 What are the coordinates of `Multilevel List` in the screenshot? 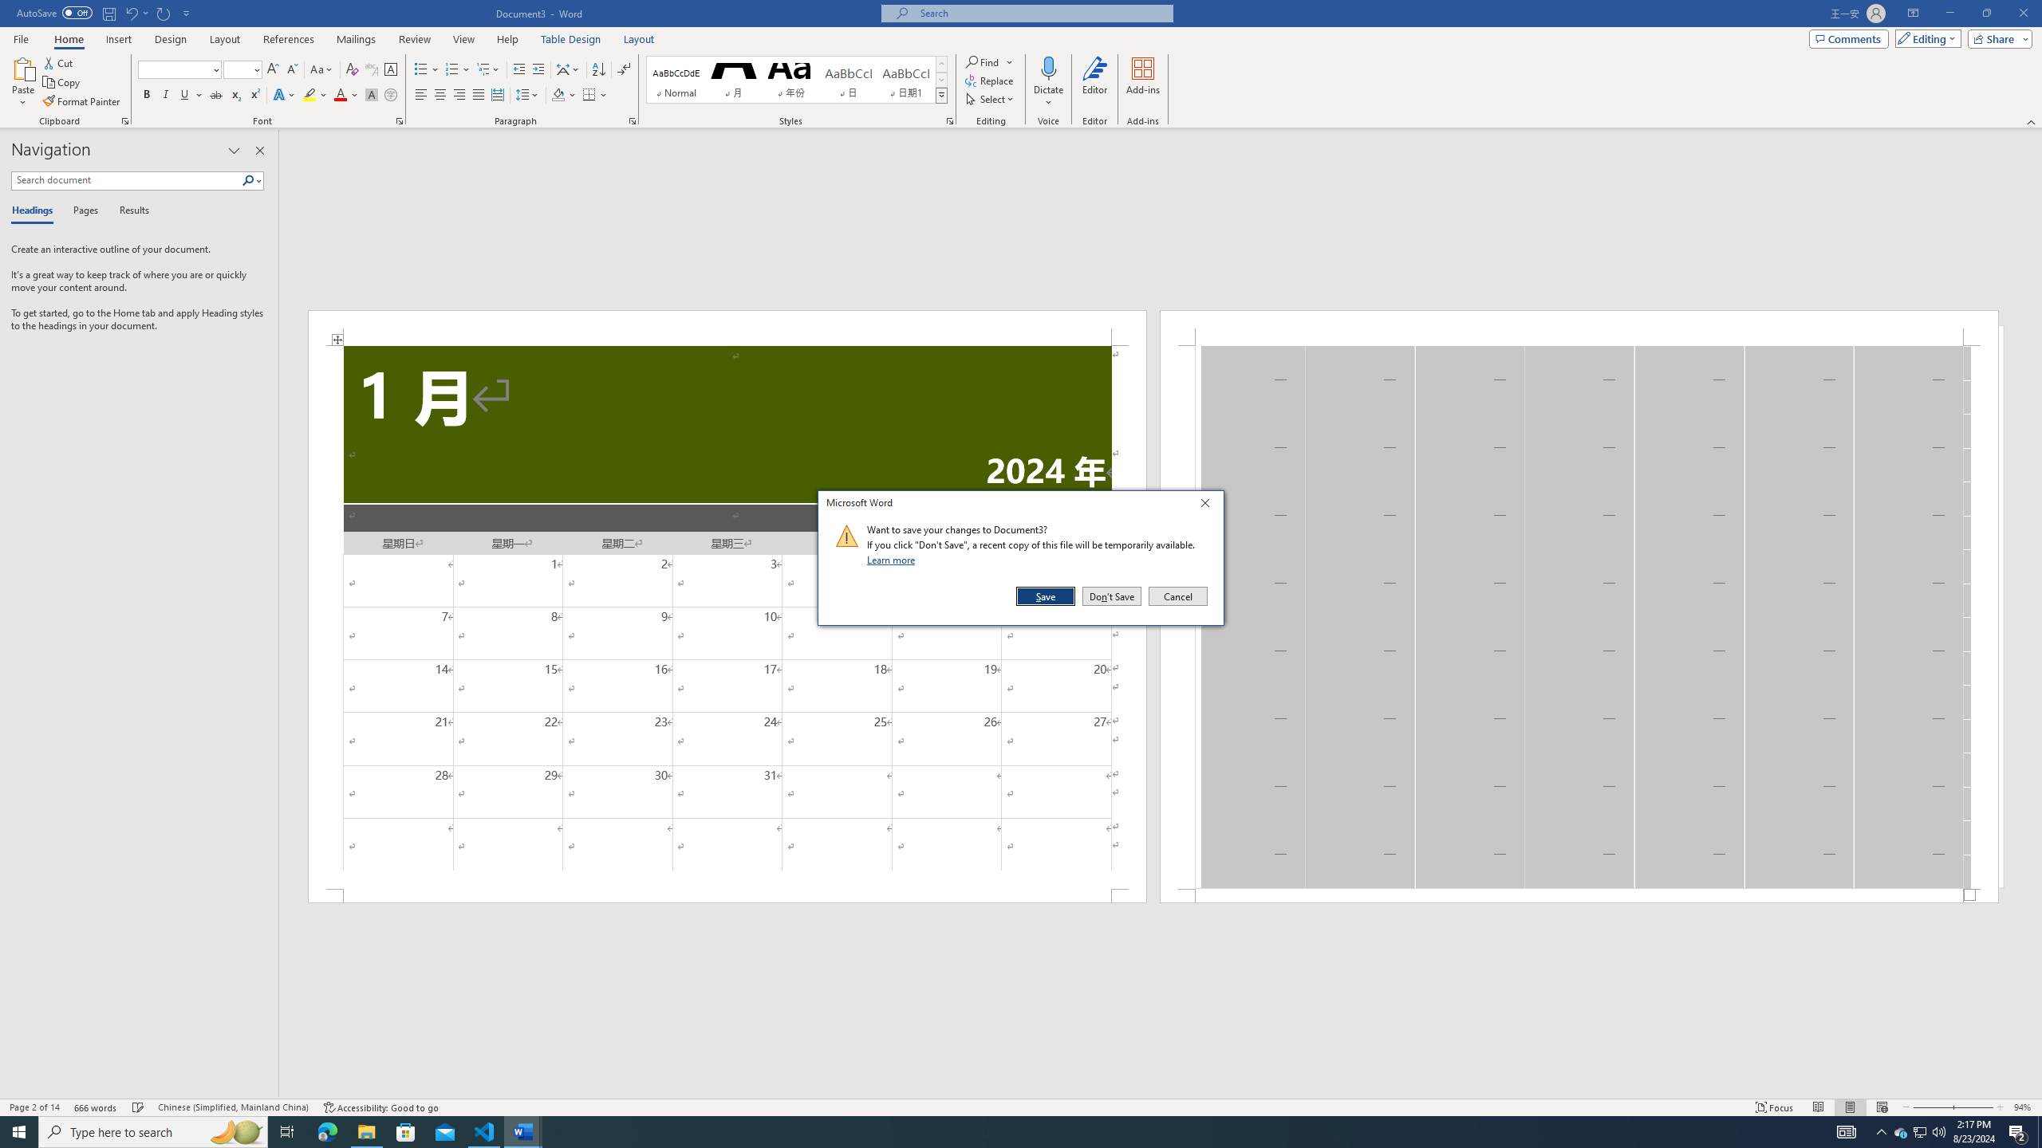 It's located at (487, 70).